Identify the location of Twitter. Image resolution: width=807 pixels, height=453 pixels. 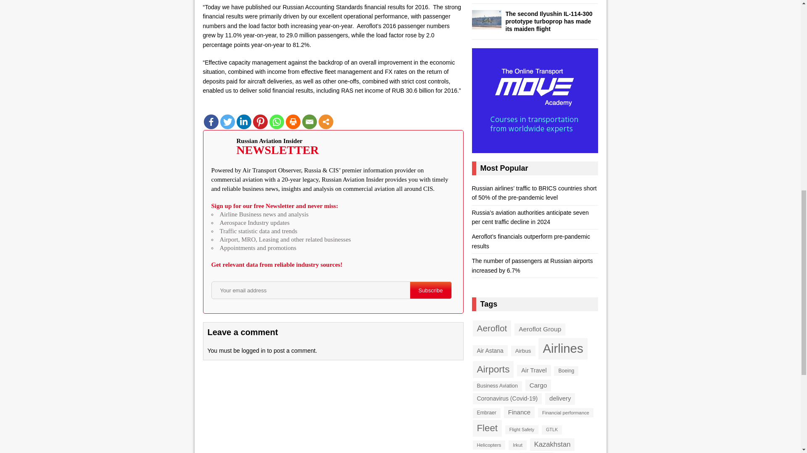
(227, 122).